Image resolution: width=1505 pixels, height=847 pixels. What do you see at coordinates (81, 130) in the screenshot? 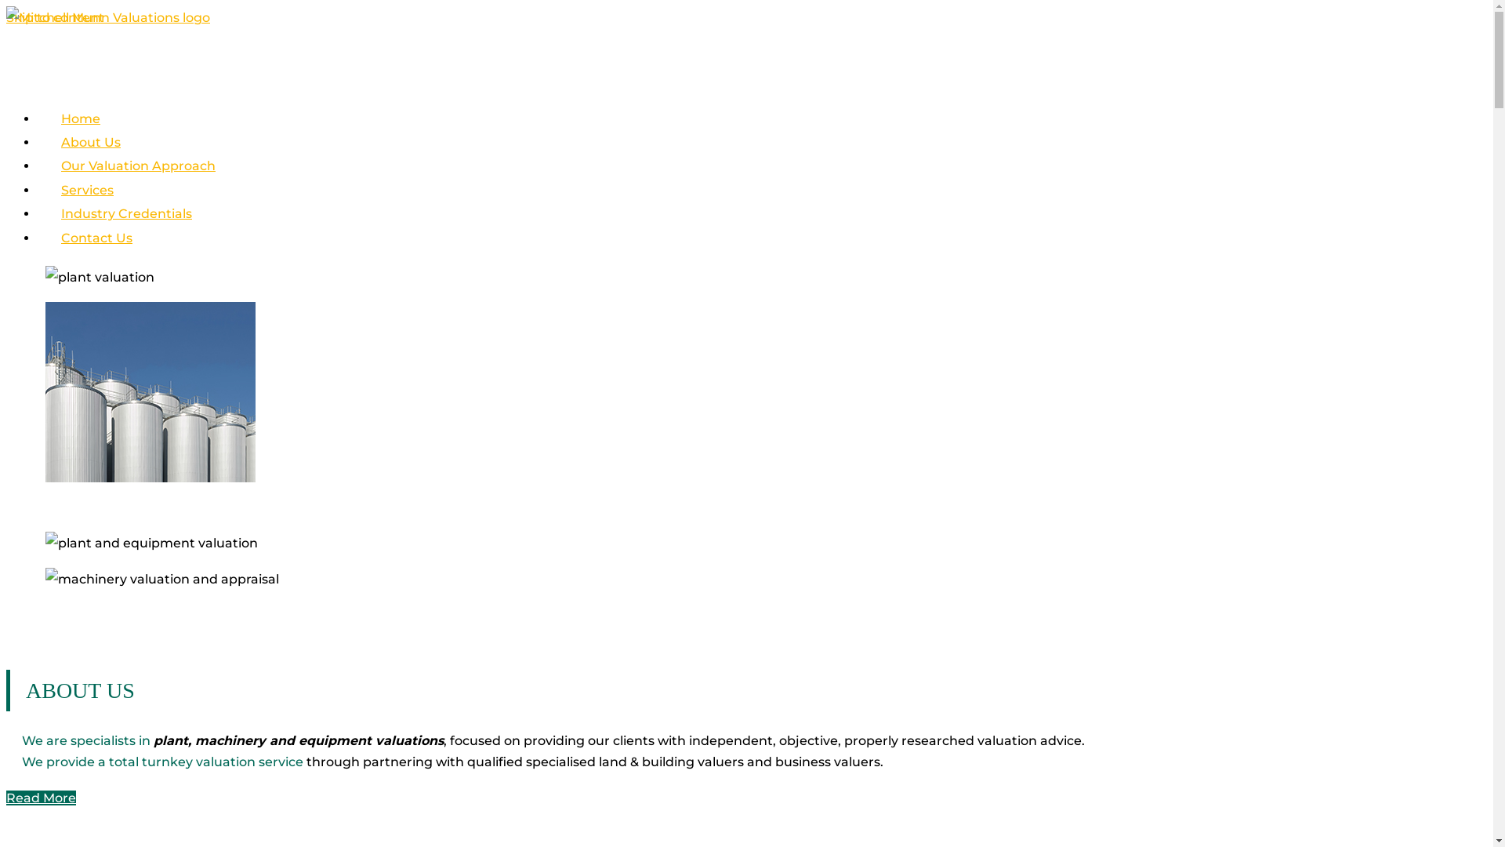
I see `Home` at bounding box center [81, 130].